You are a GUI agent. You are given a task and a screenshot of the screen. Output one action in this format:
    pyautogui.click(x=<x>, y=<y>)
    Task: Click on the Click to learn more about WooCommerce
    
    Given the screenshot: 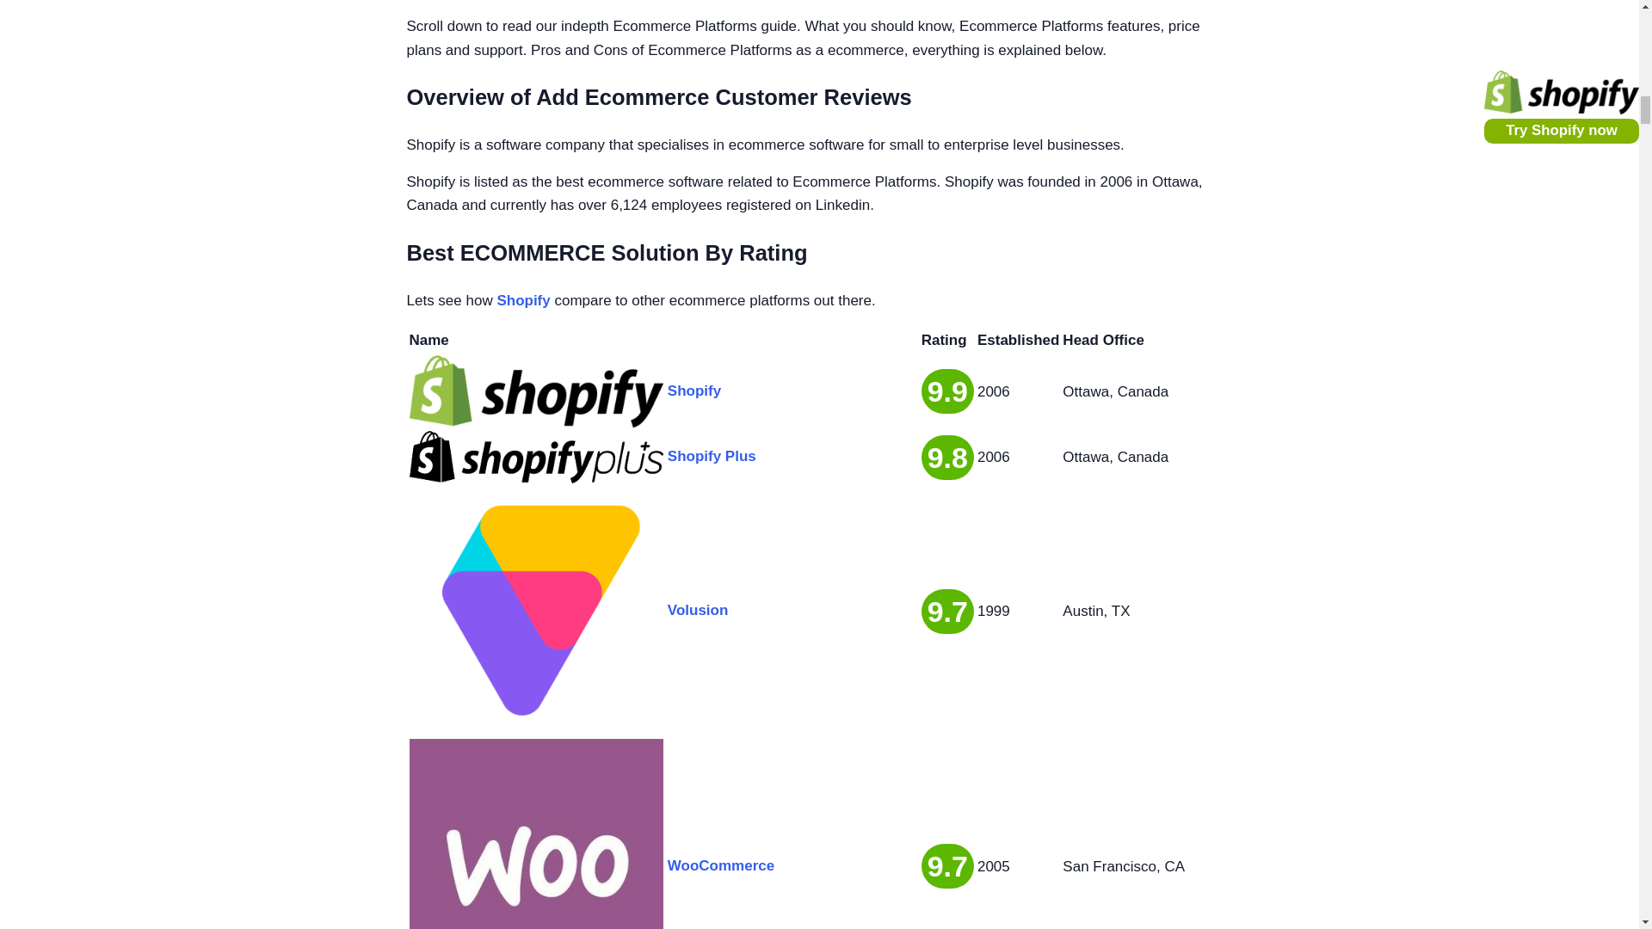 What is the action you would take?
    pyautogui.click(x=537, y=834)
    